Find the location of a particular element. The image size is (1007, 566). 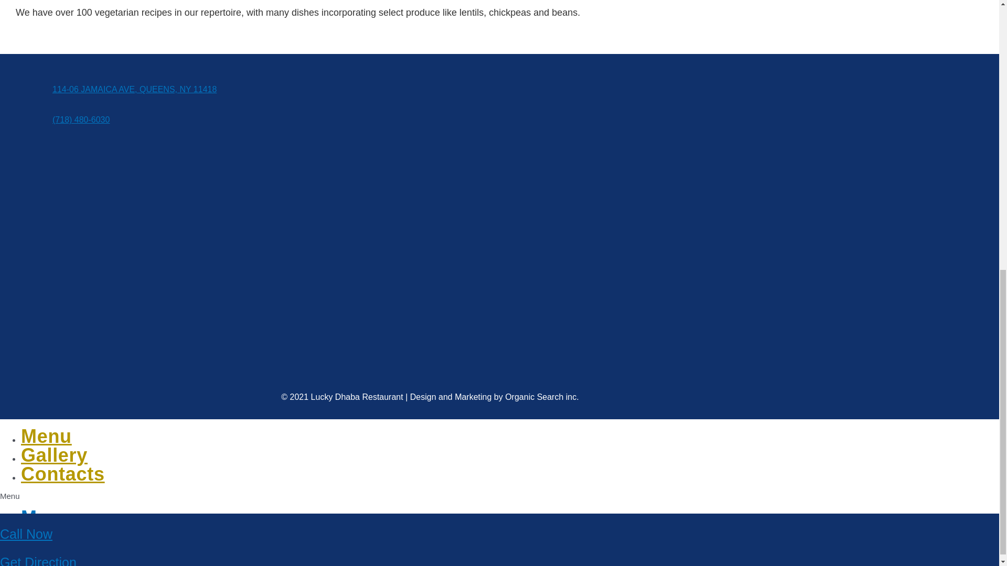

Gallery is located at coordinates (55, 537).